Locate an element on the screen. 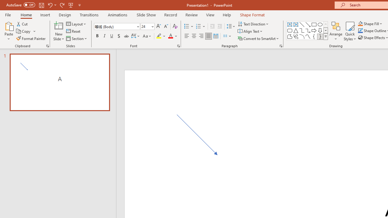 This screenshot has width=388, height=218. Cut is located at coordinates (22, 24).